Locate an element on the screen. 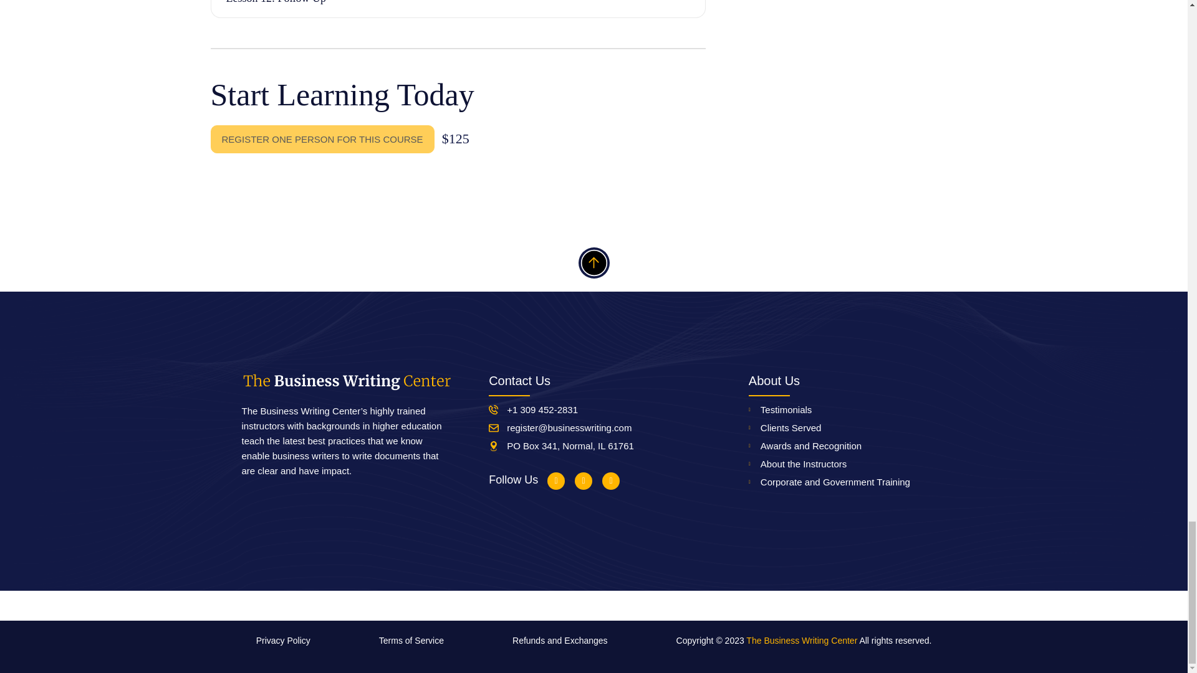 This screenshot has width=1197, height=673. REGISTER ONE PERSON FOR THIS COURSE is located at coordinates (322, 139).